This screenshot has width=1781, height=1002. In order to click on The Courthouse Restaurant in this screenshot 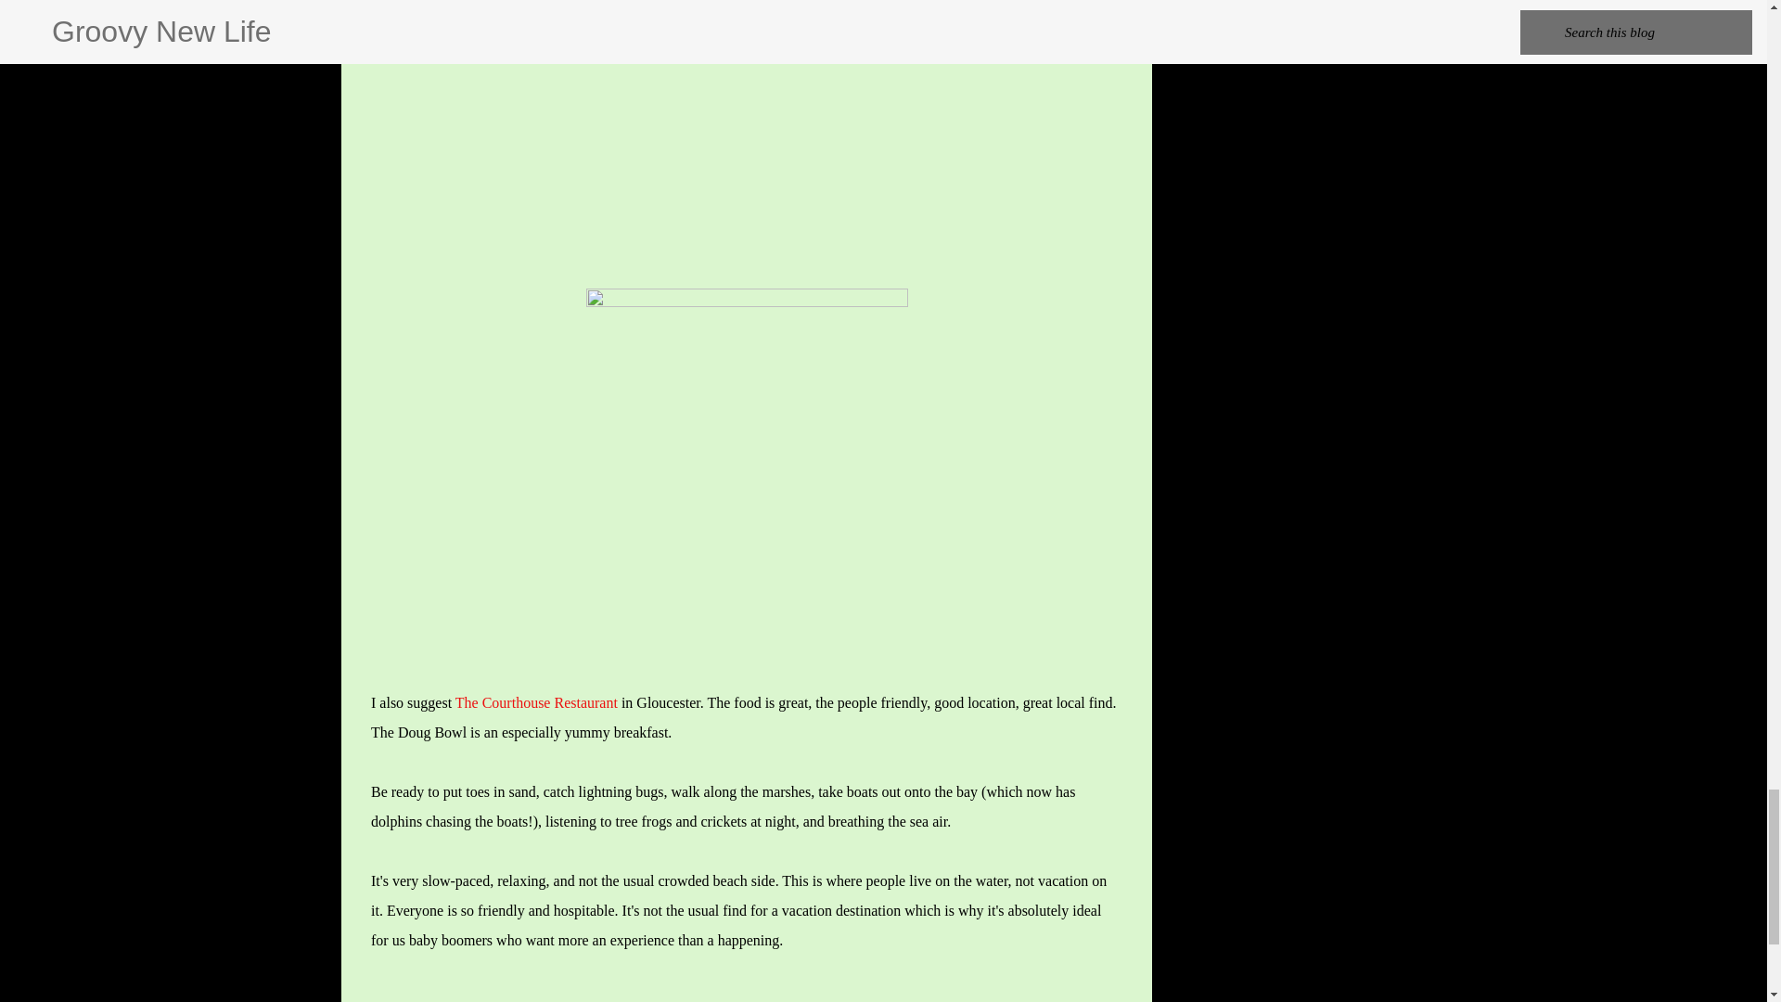, I will do `click(536, 702)`.